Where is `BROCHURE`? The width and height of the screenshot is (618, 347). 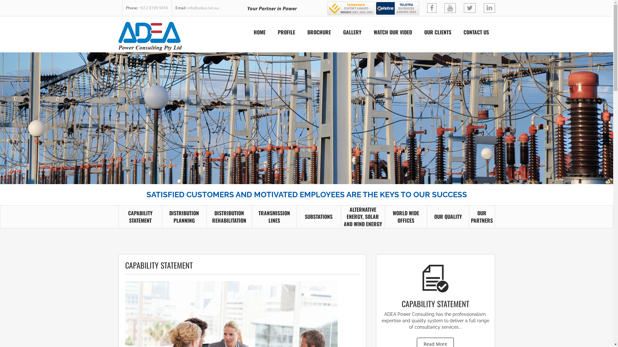 BROCHURE is located at coordinates (319, 32).